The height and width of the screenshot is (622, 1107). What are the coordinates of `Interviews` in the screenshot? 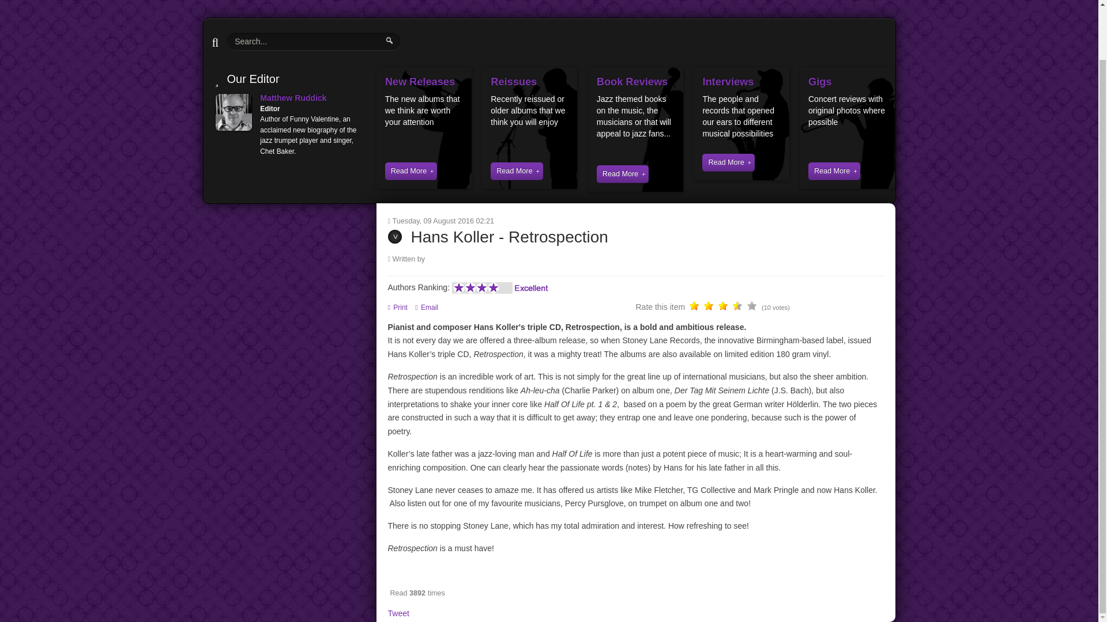 It's located at (728, 82).